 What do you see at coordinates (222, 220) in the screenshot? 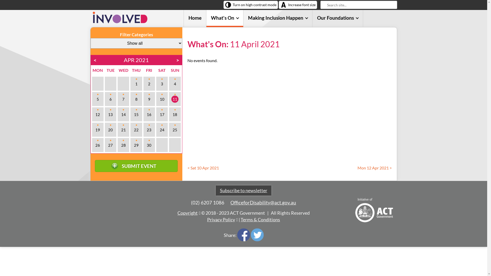
I see `Privacy Policy` at bounding box center [222, 220].